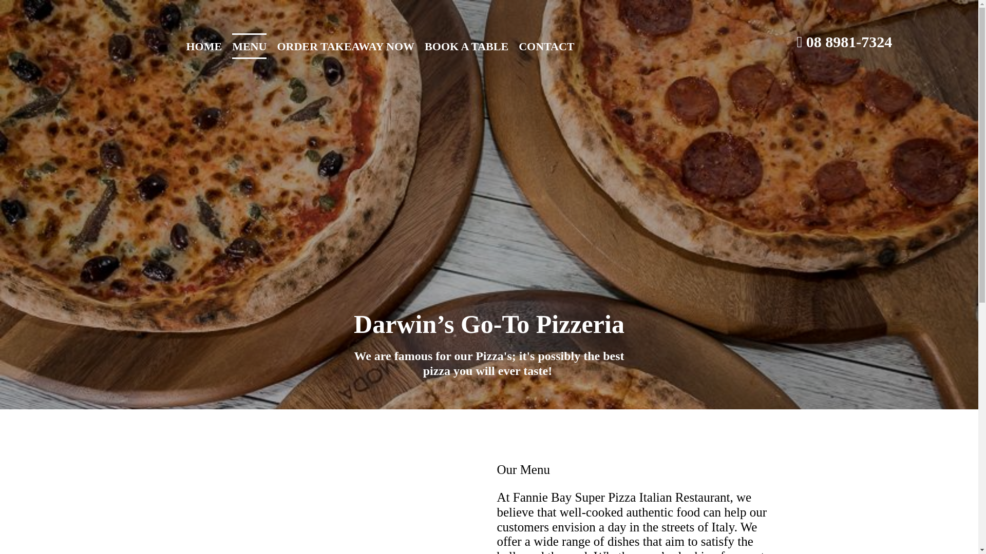 The height and width of the screenshot is (554, 986). Describe the element at coordinates (466, 46) in the screenshot. I see `BOOK A TABLE` at that location.